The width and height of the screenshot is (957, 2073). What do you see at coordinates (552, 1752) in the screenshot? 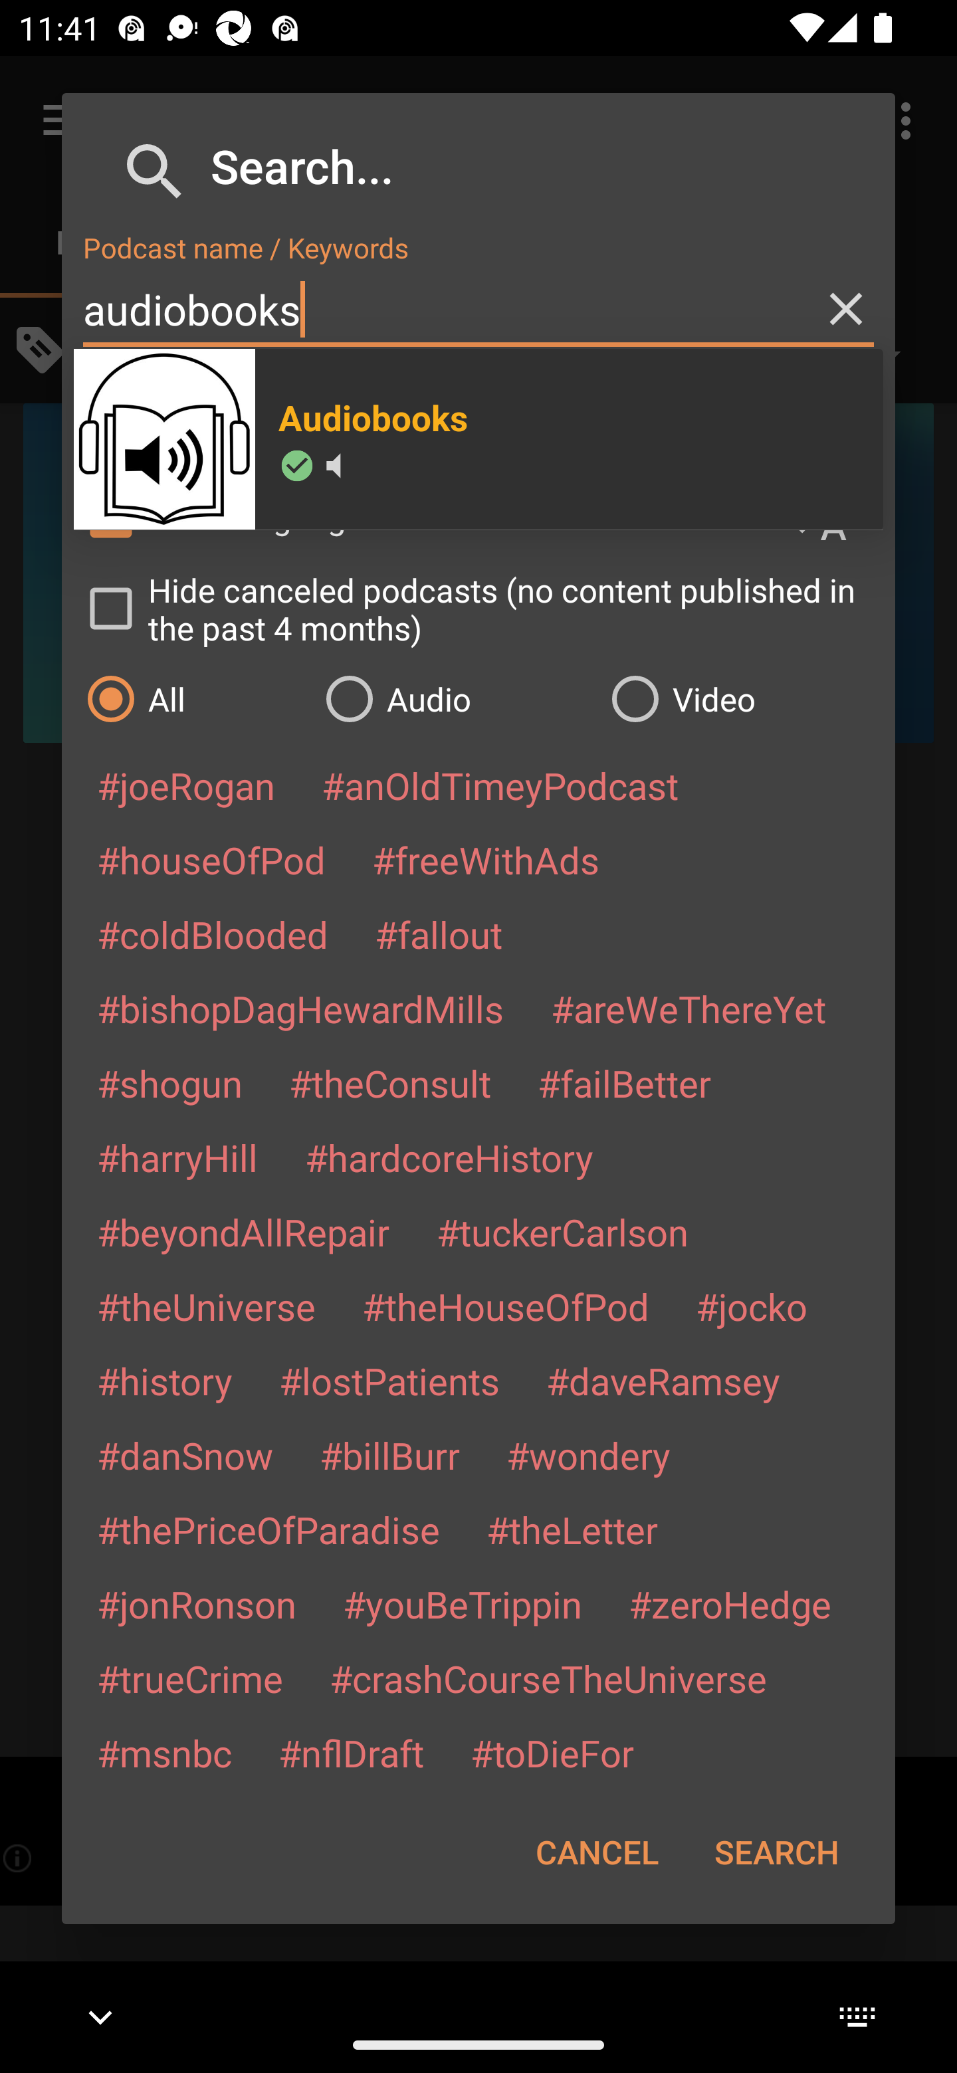
I see `#toDieFor` at bounding box center [552, 1752].